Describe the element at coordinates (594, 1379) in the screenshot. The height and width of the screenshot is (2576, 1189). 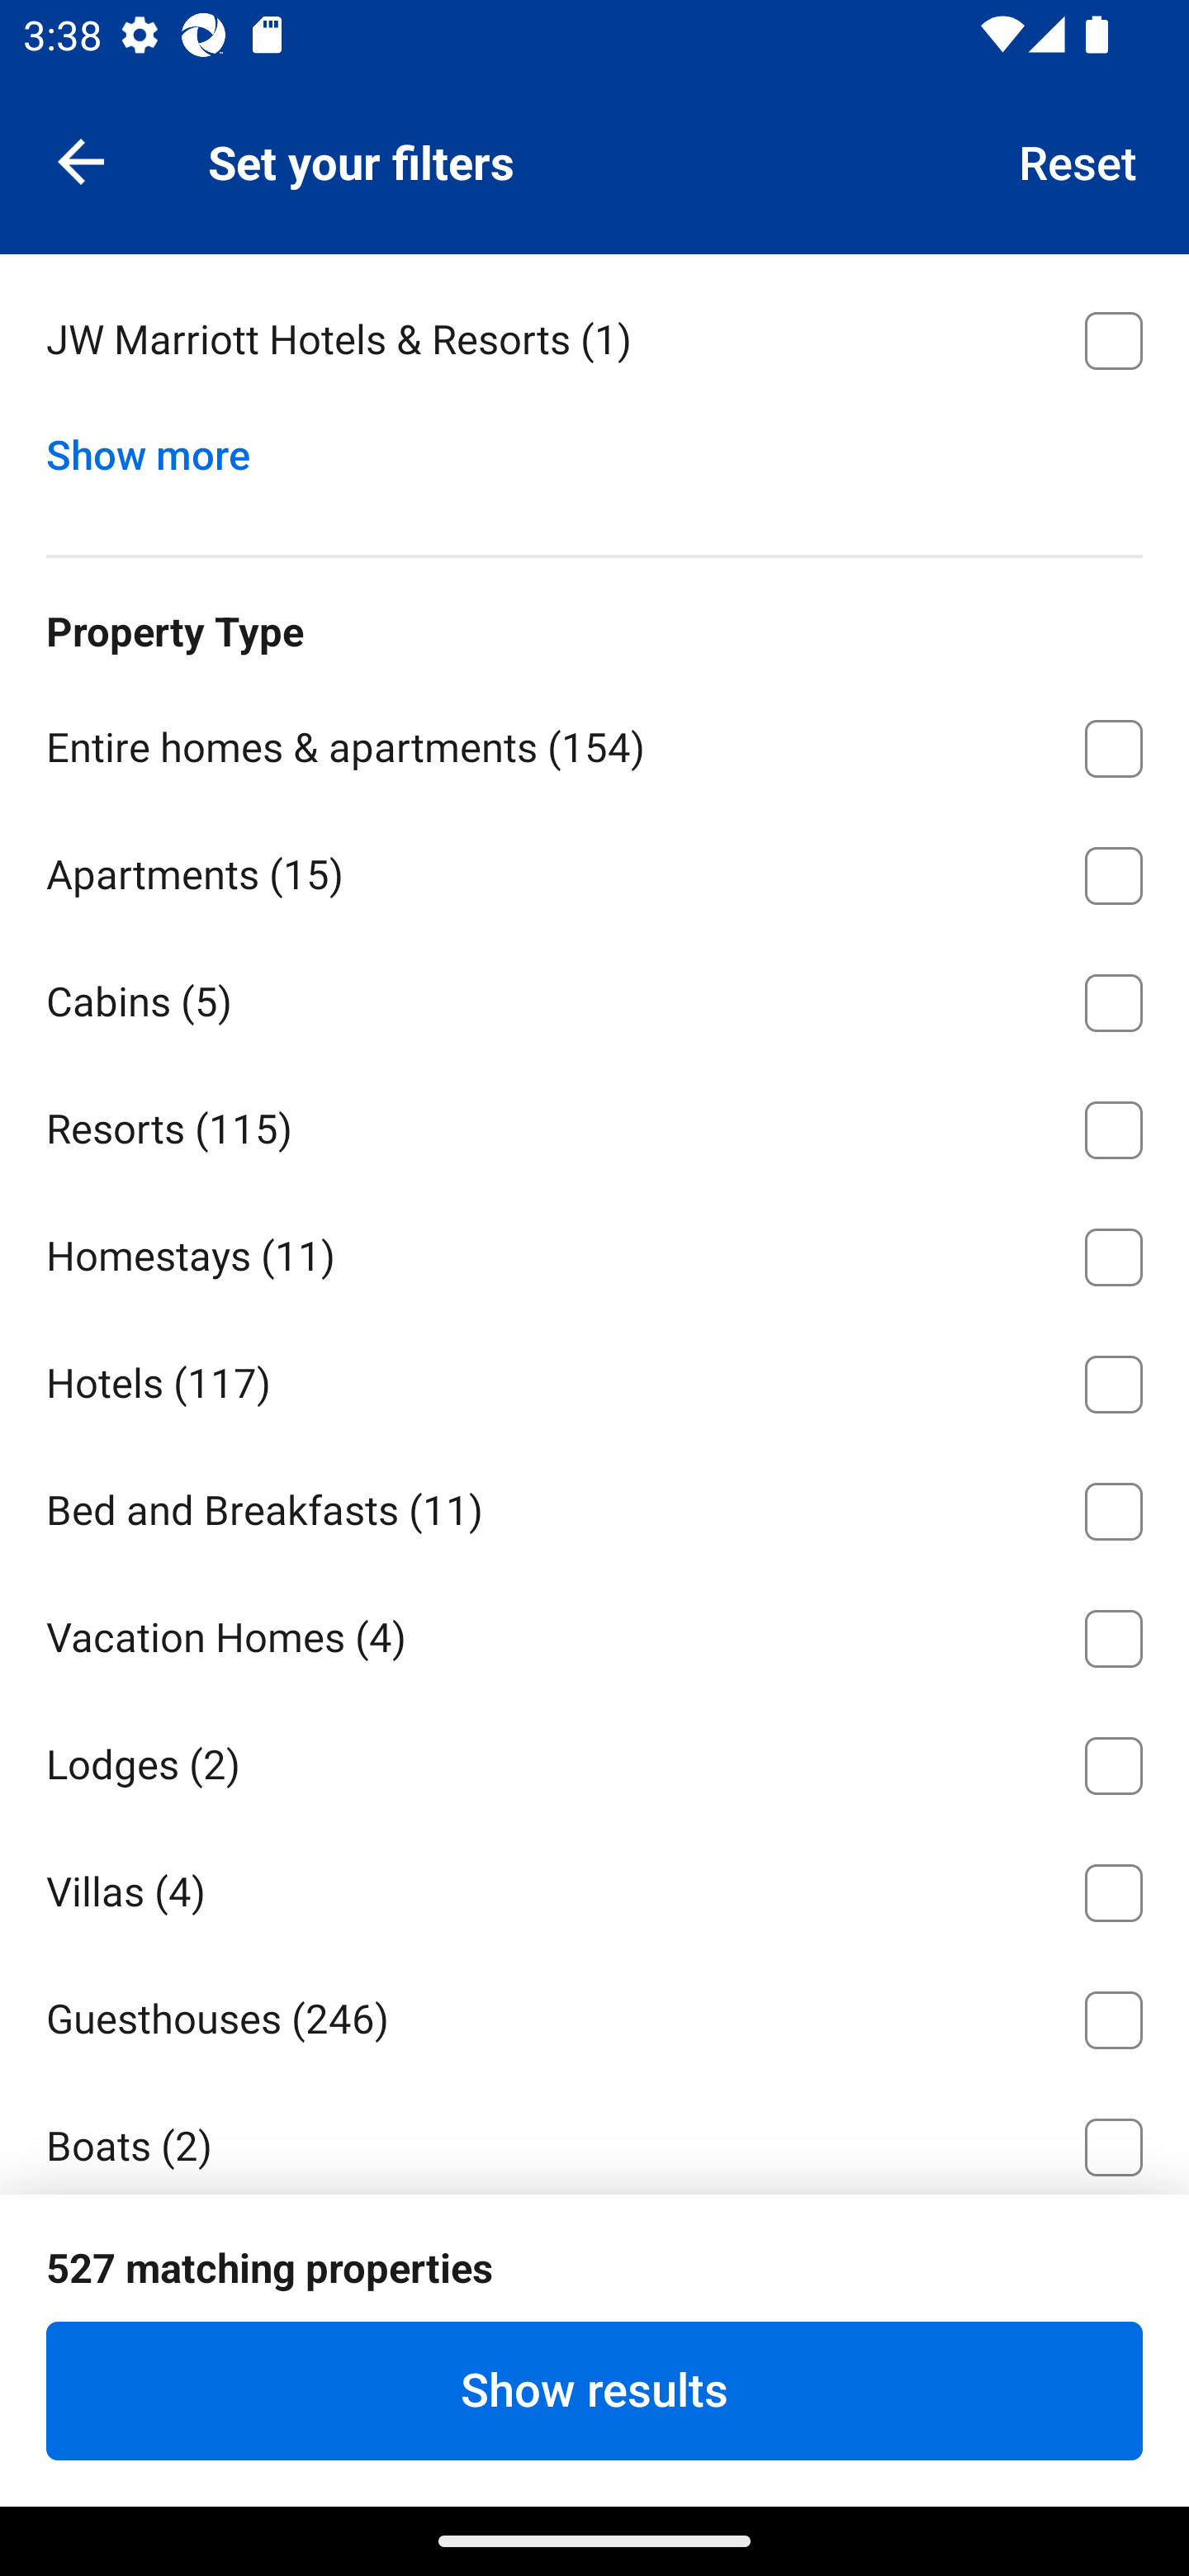
I see `Hotels ⁦(117)` at that location.